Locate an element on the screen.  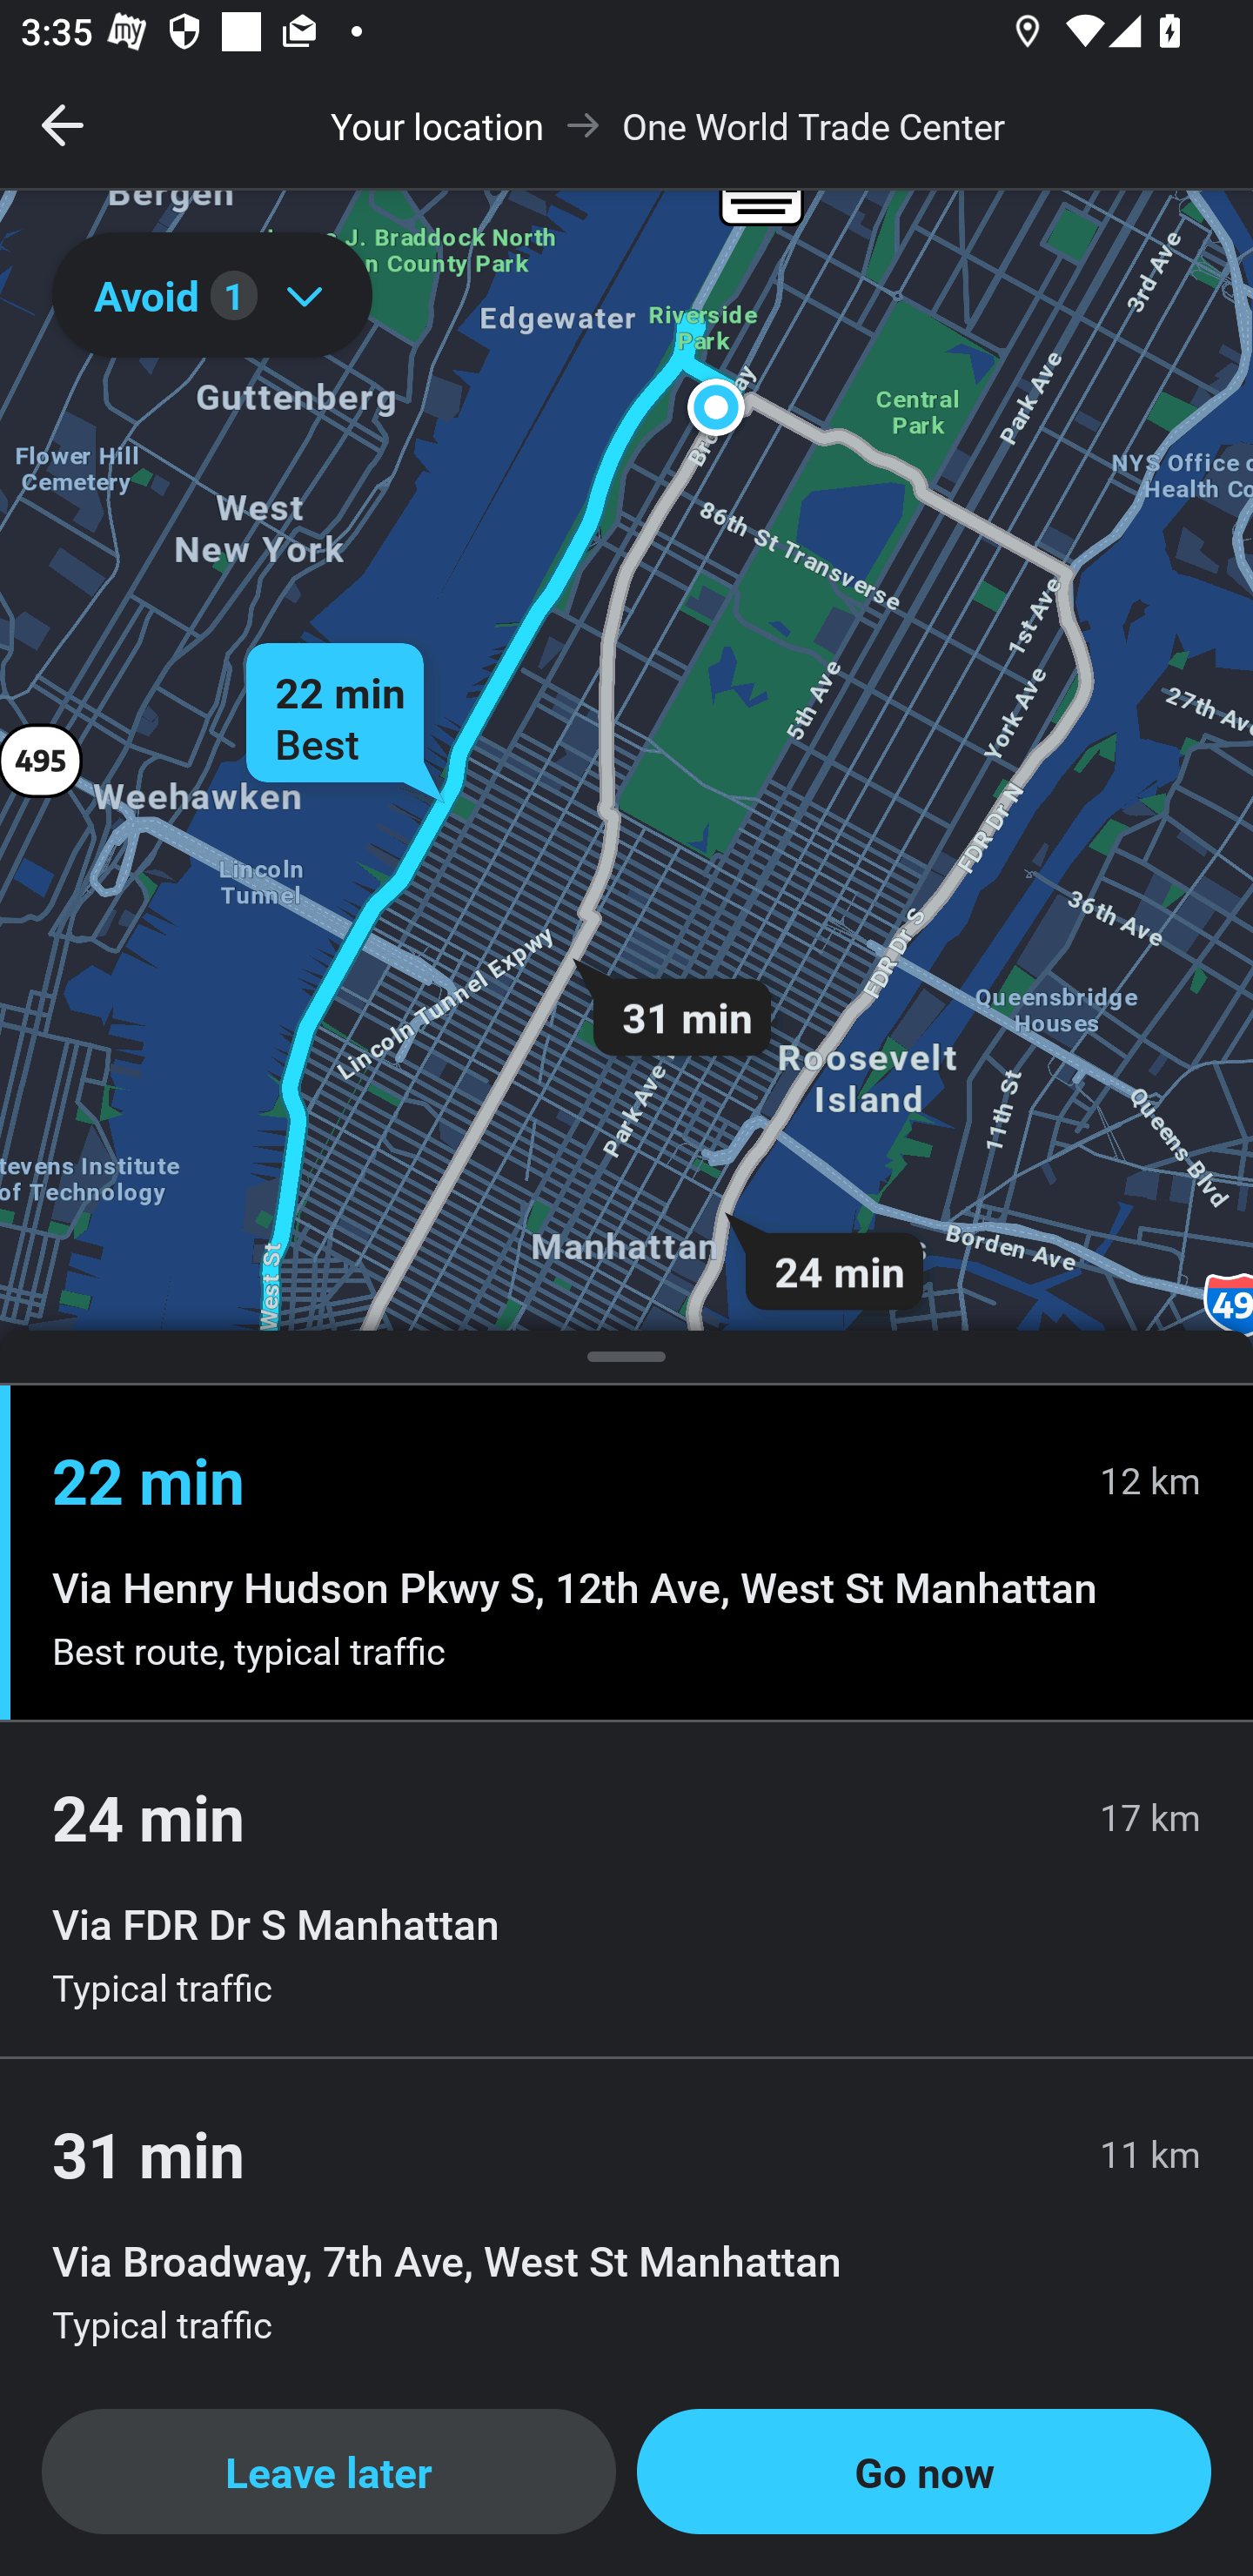
Leave later is located at coordinates (329, 2472).